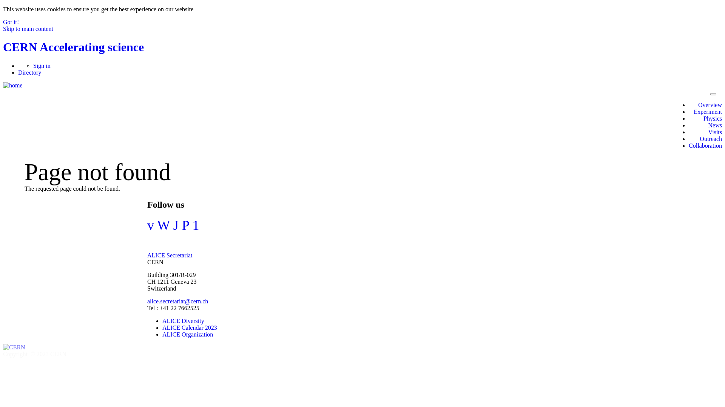  What do you see at coordinates (16, 354) in the screenshot?
I see `Copyright` at bounding box center [16, 354].